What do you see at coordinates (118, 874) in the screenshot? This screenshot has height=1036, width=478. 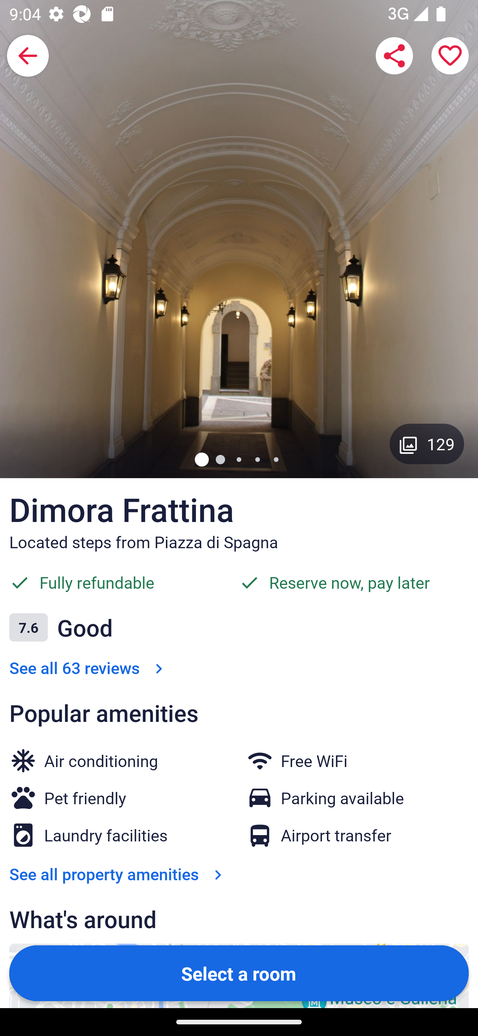 I see `See all property amenities` at bounding box center [118, 874].